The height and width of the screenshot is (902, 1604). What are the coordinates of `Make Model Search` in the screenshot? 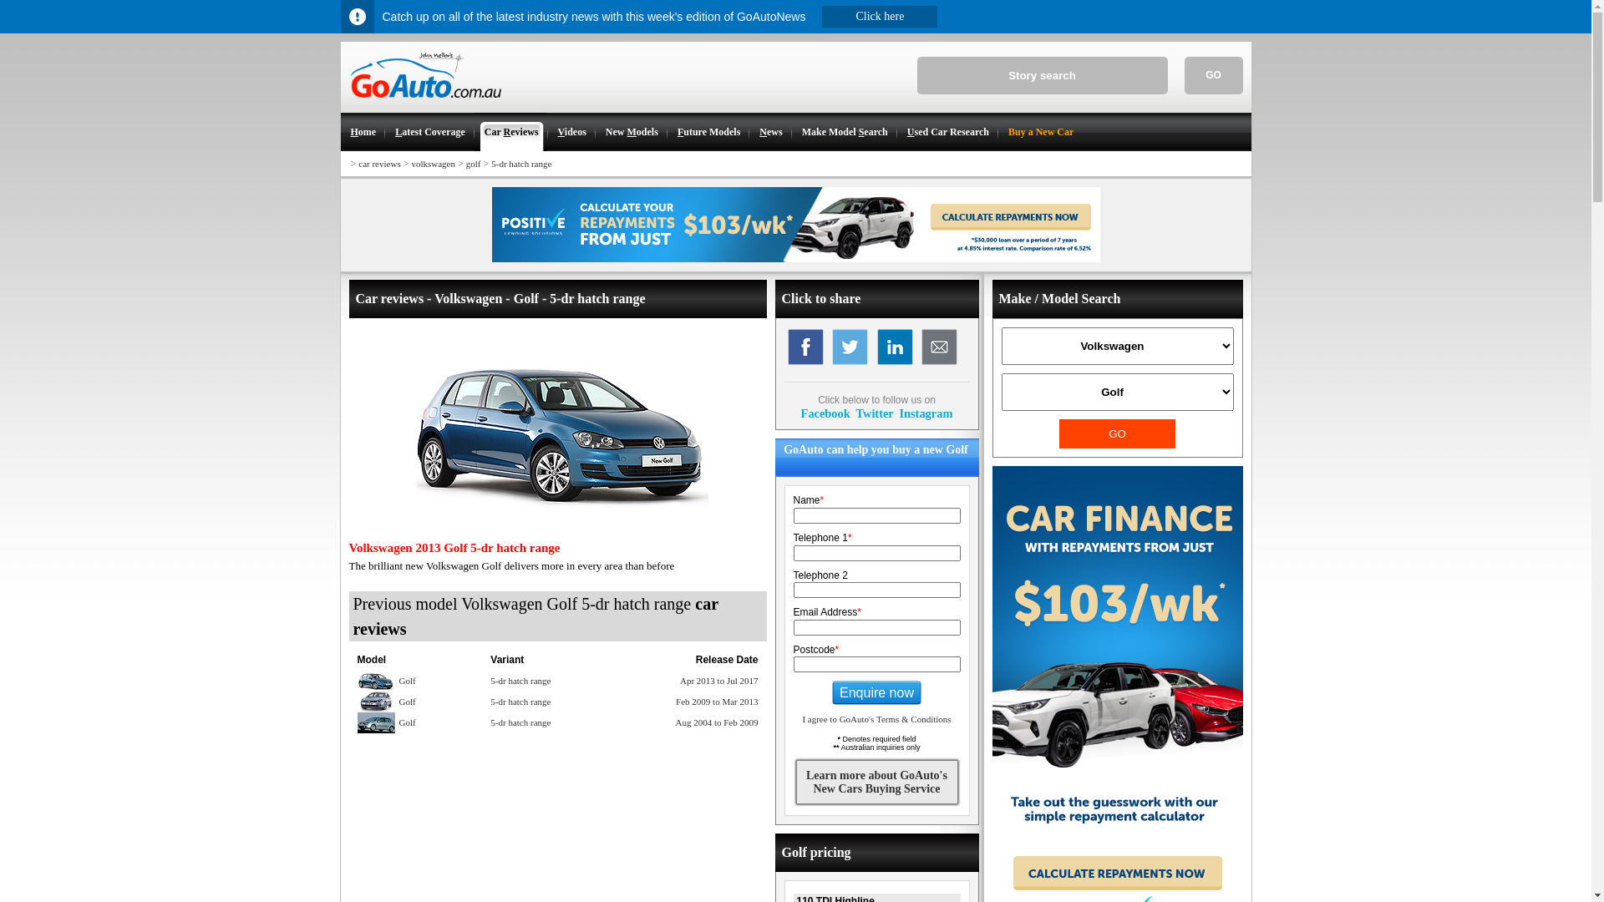 It's located at (844, 132).